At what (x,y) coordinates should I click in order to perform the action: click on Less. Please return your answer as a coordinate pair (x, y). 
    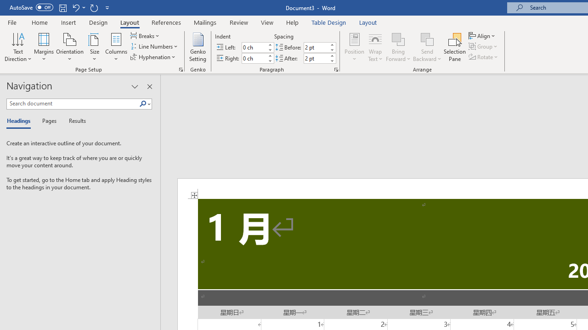
    Looking at the image, I should click on (332, 60).